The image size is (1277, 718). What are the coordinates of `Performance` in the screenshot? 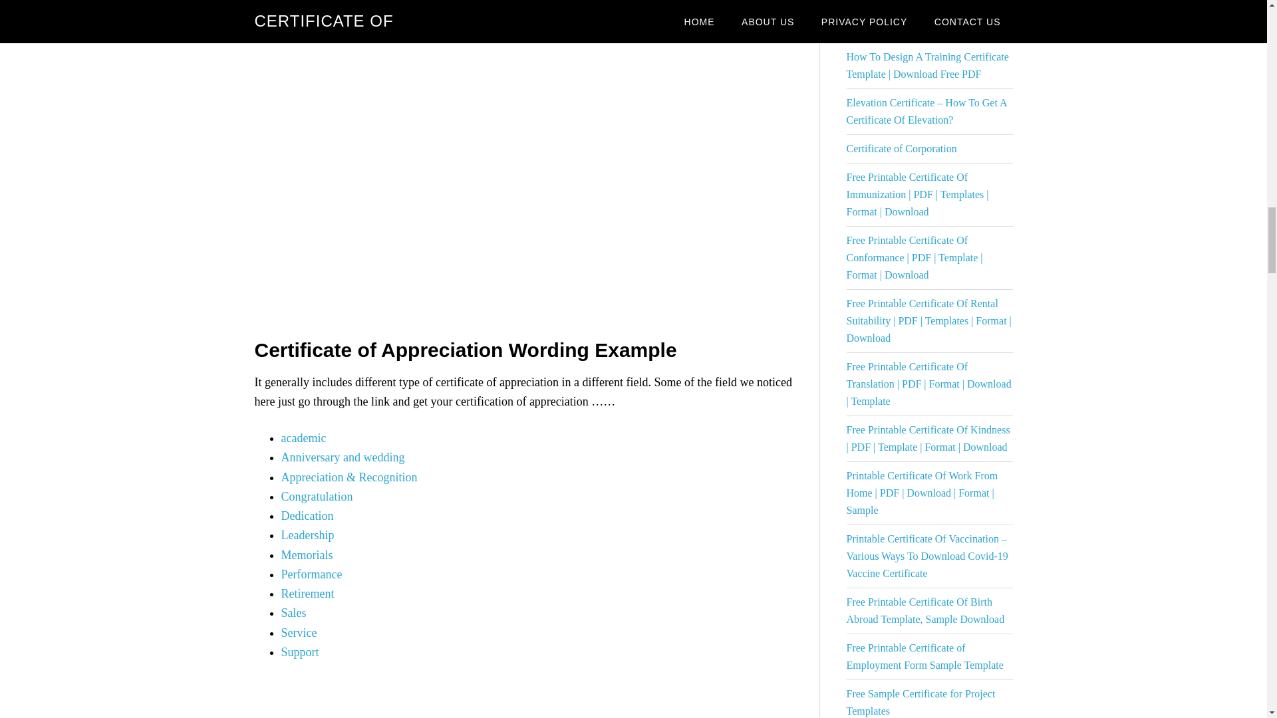 It's located at (311, 574).